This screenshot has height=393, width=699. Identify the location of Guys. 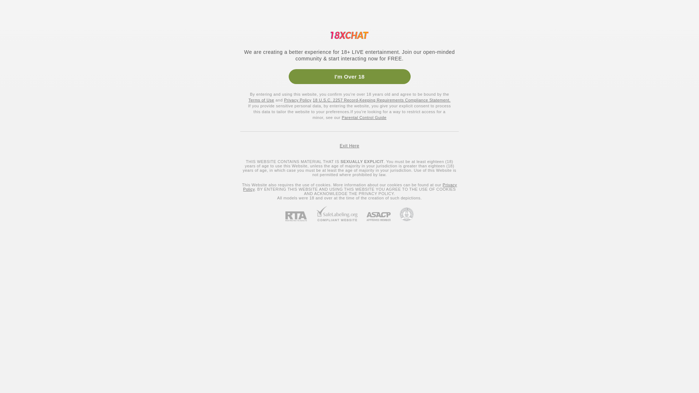
(79, 27).